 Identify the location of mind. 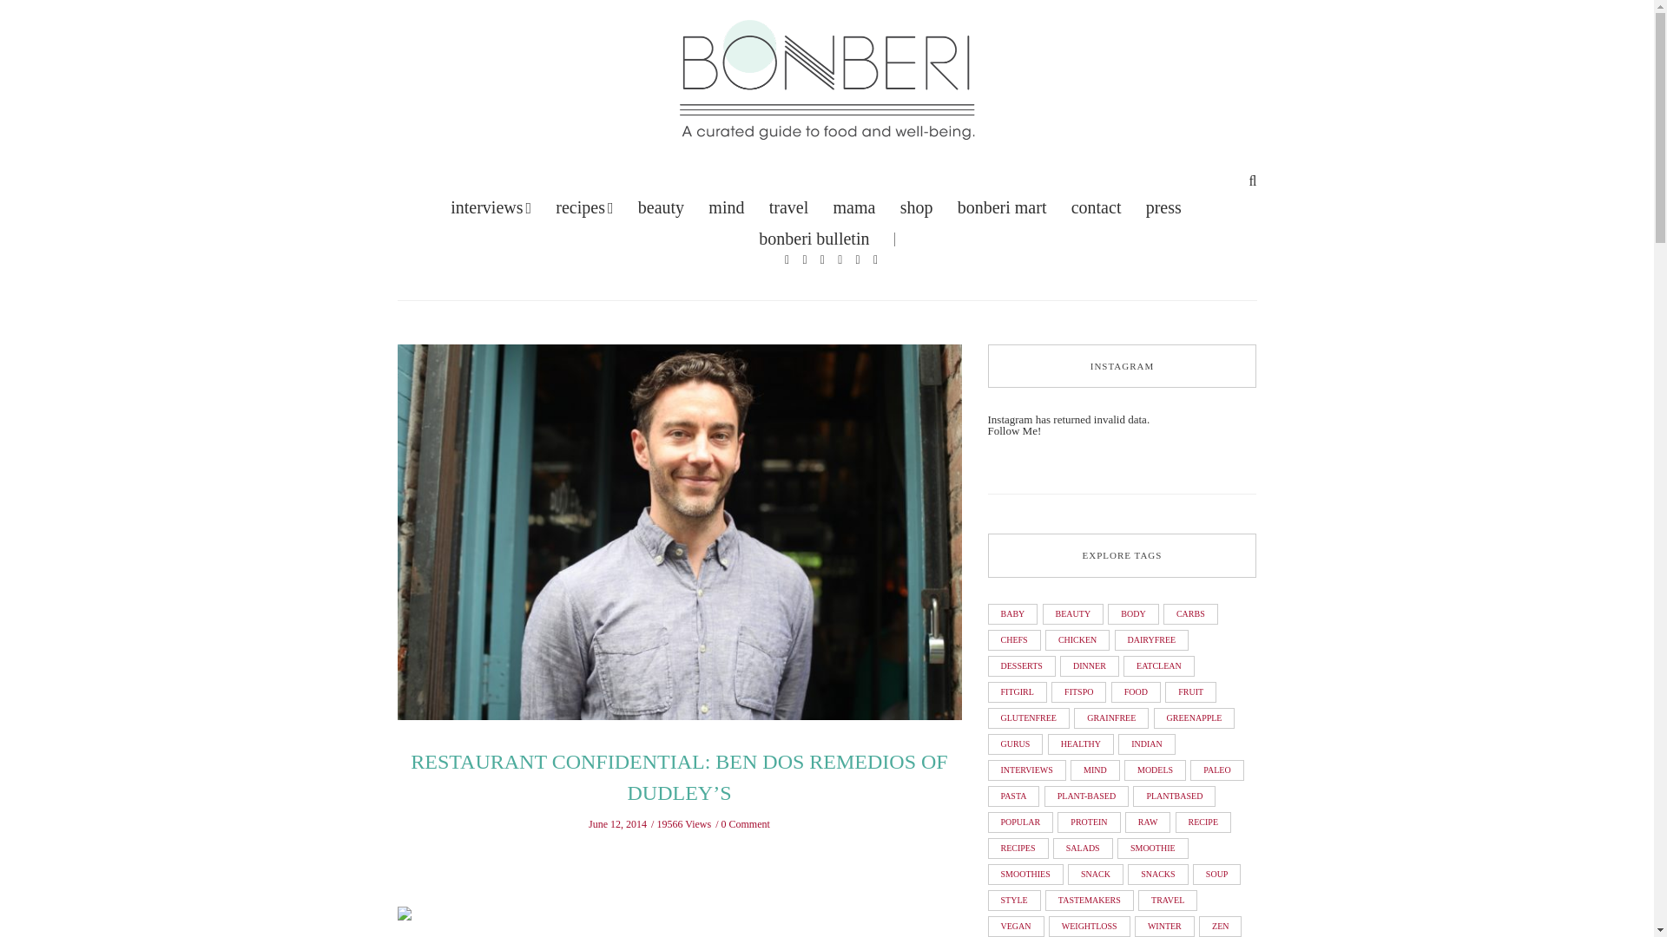
(726, 206).